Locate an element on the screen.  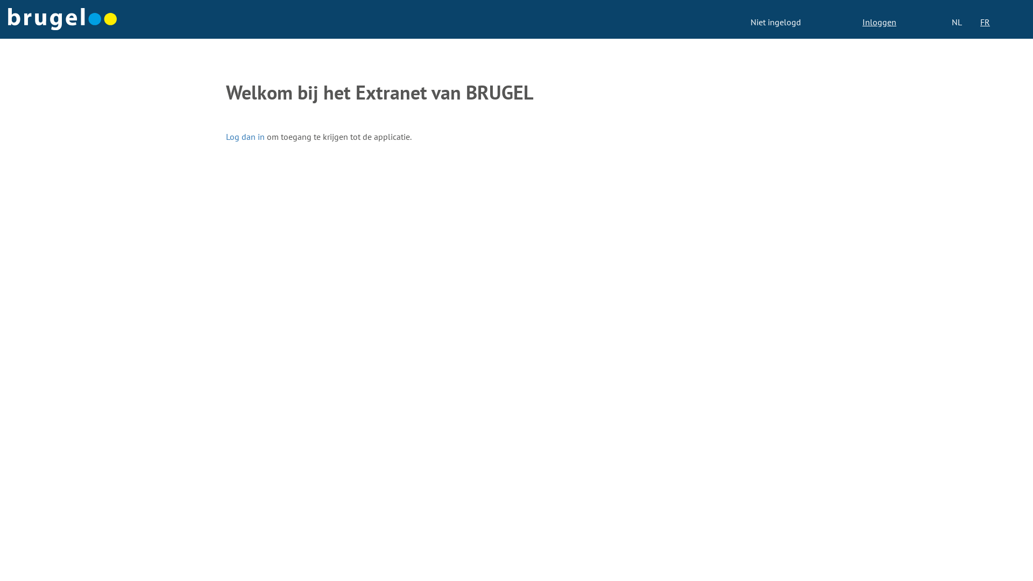
Niet ingelogd is located at coordinates (776, 22).